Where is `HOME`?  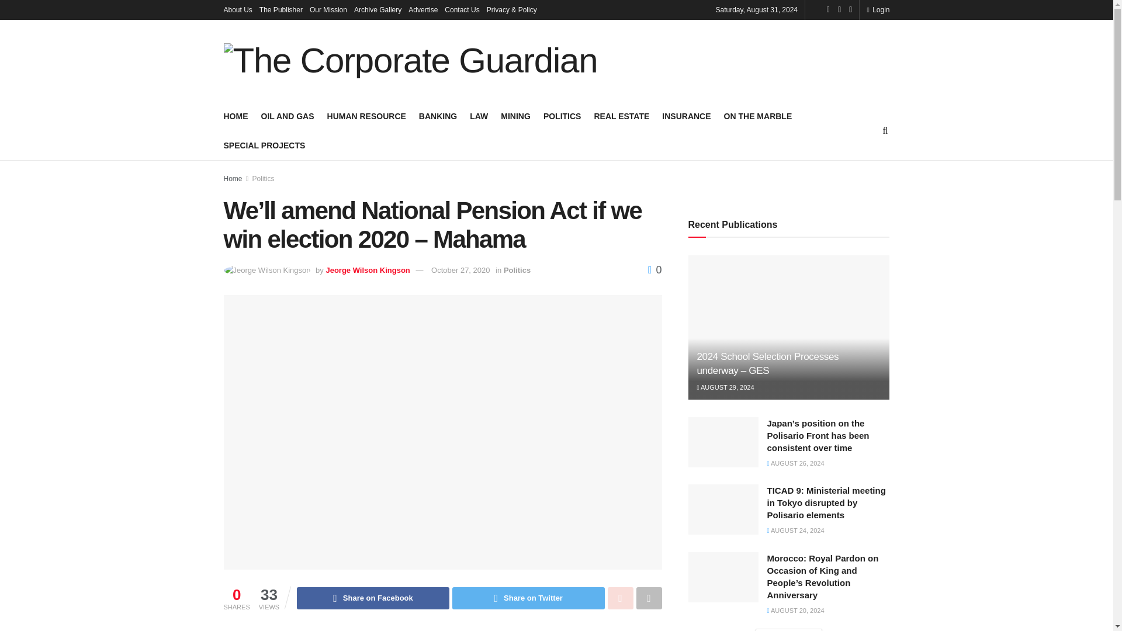 HOME is located at coordinates (236, 116).